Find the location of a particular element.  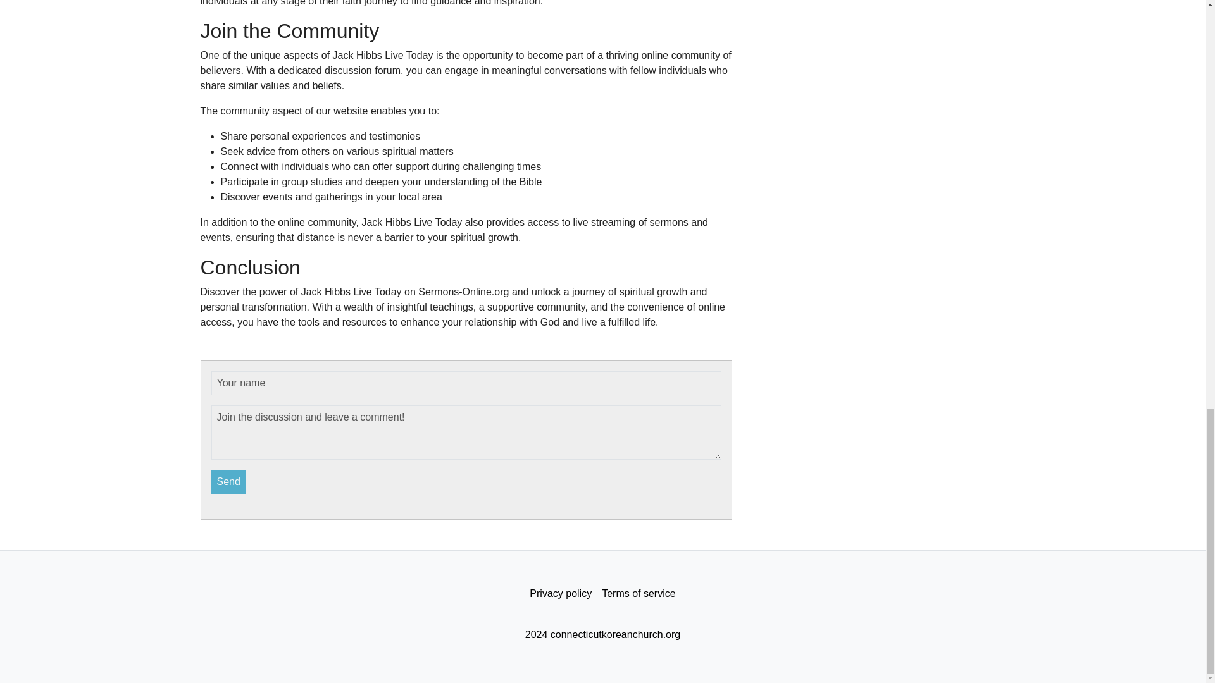

Privacy policy is located at coordinates (561, 594).